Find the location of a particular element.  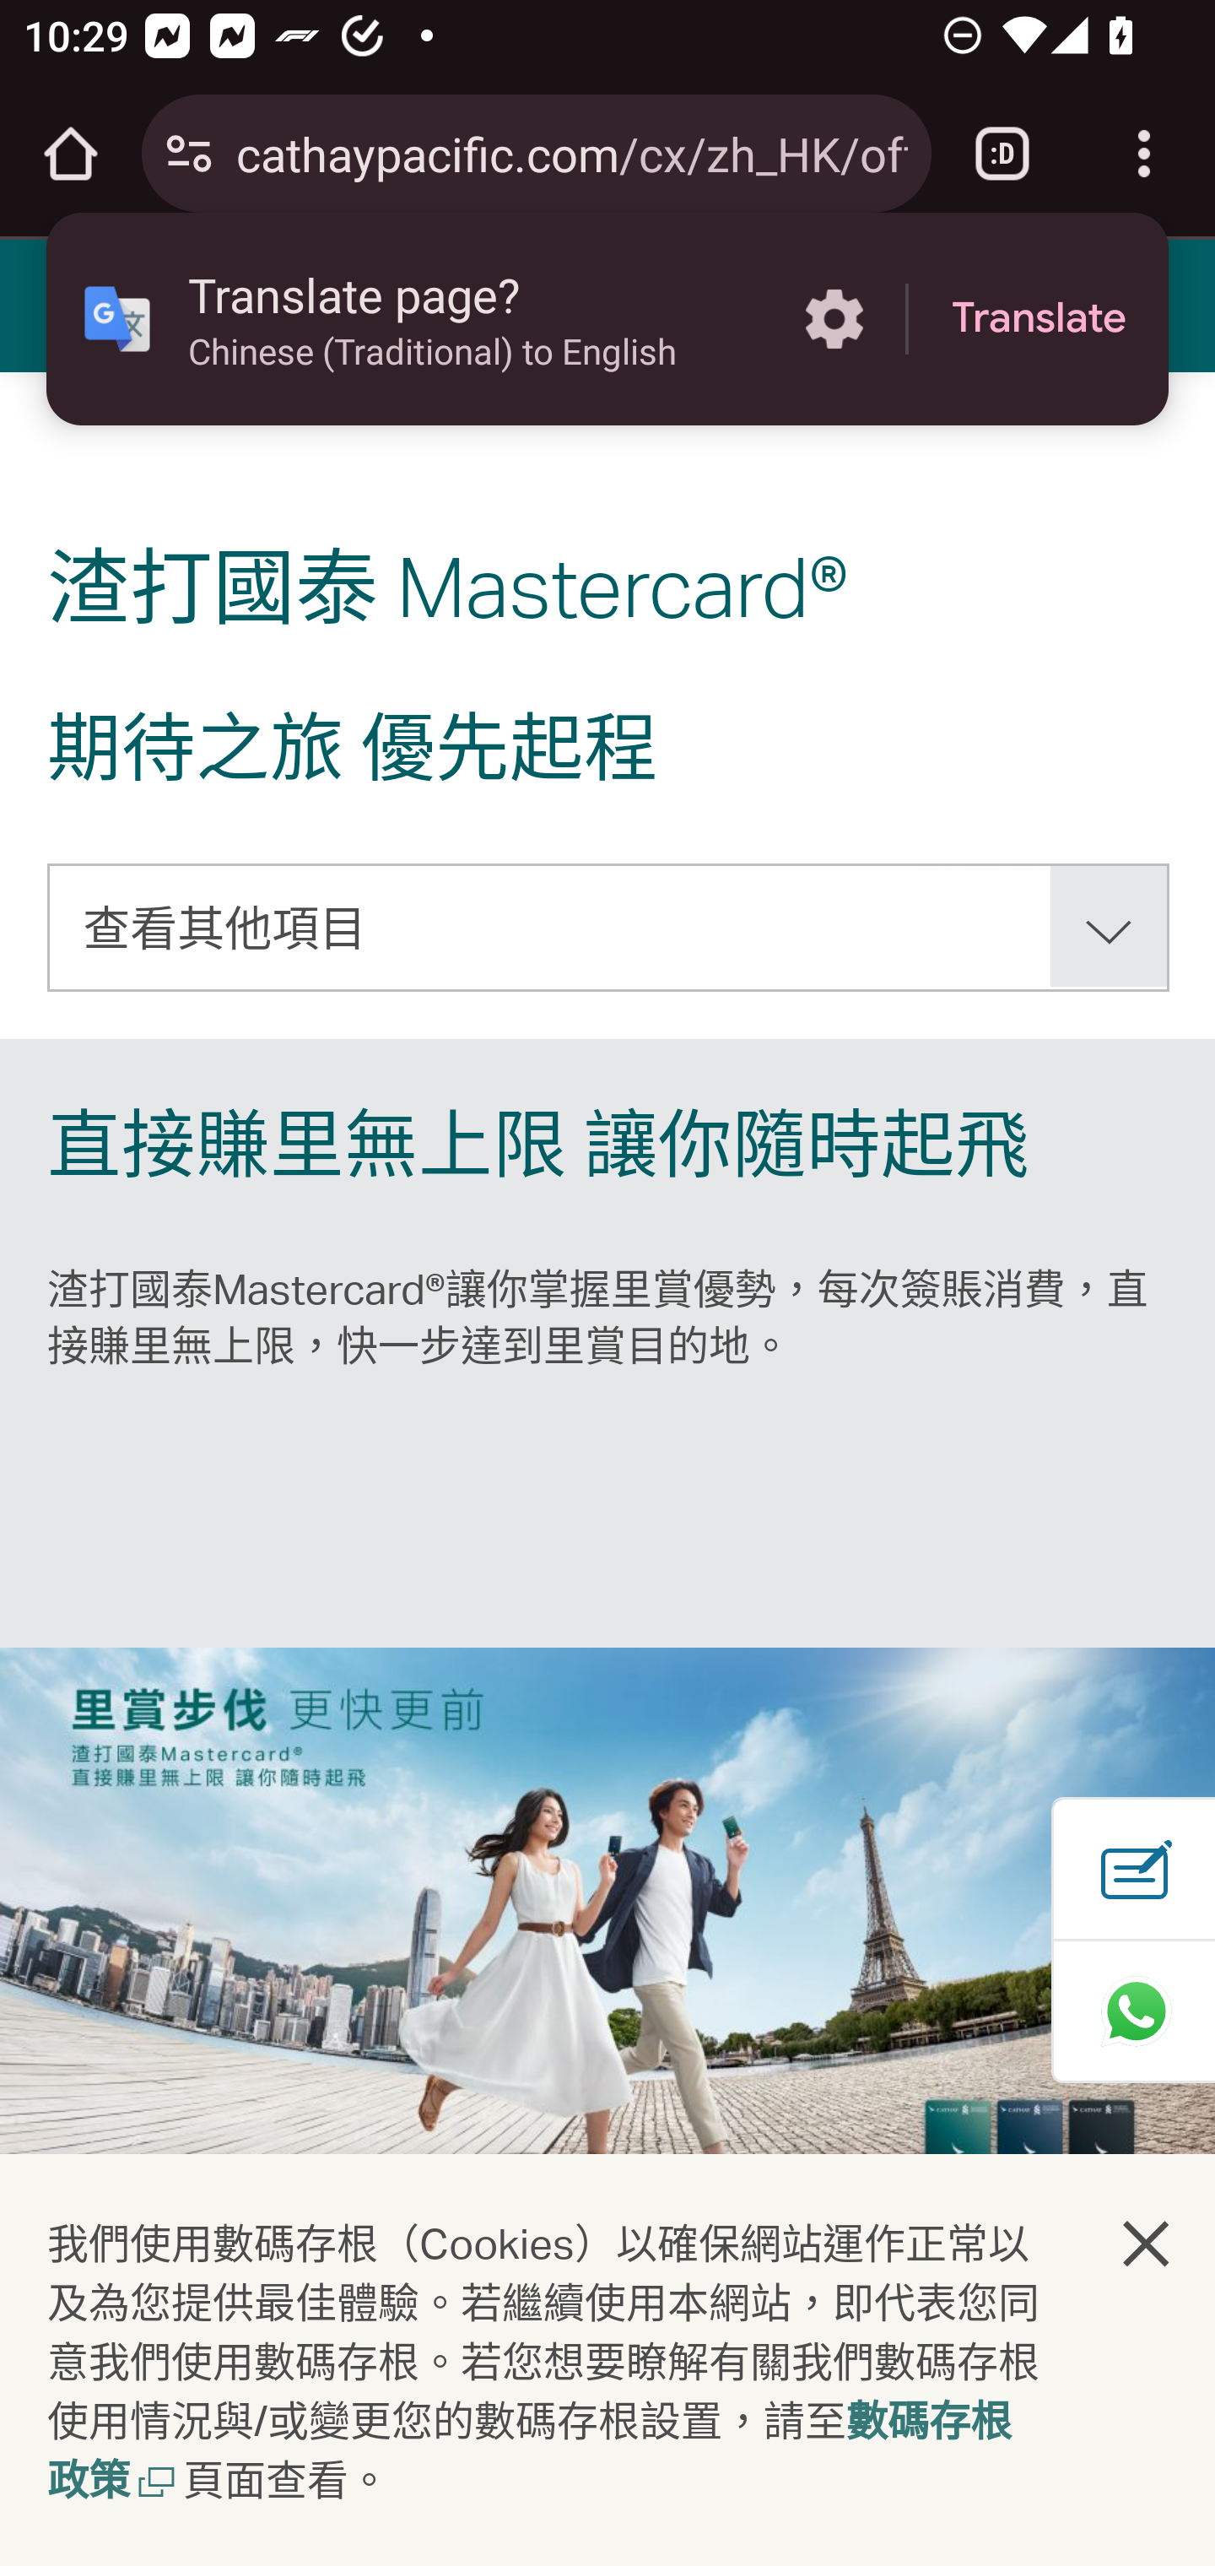

Open the home page is located at coordinates (71, 154).